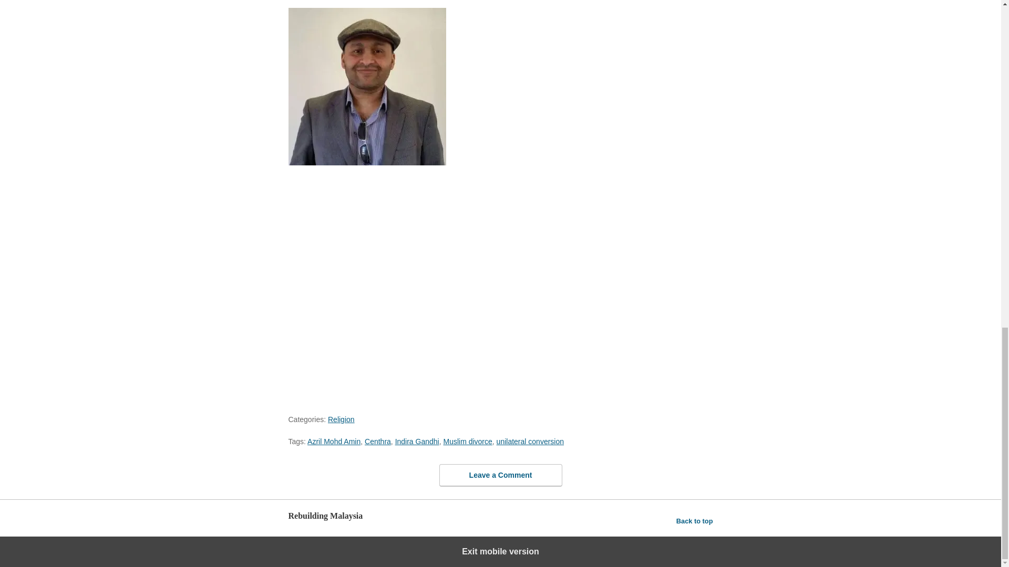  Describe the element at coordinates (417, 441) in the screenshot. I see `Indira Gandhi` at that location.